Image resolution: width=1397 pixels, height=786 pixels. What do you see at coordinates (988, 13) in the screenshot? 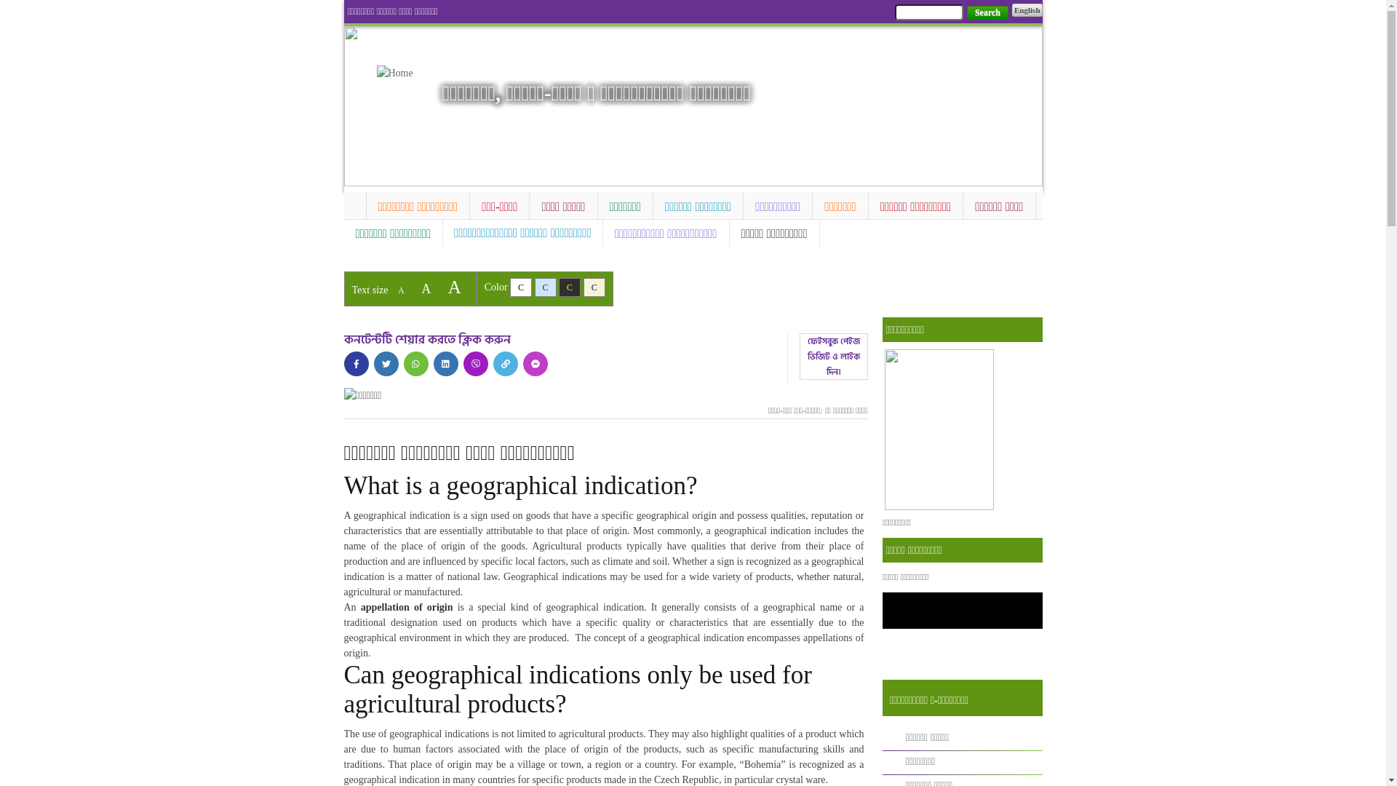
I see `Search` at bounding box center [988, 13].